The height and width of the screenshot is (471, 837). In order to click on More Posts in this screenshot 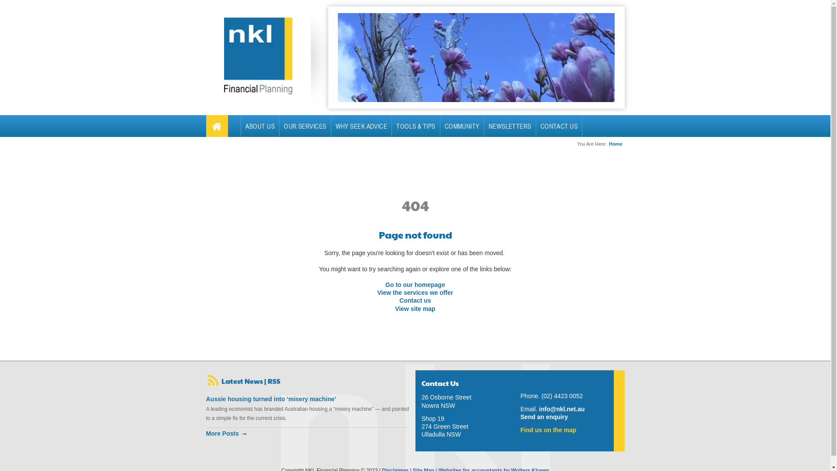, I will do `click(307, 436)`.